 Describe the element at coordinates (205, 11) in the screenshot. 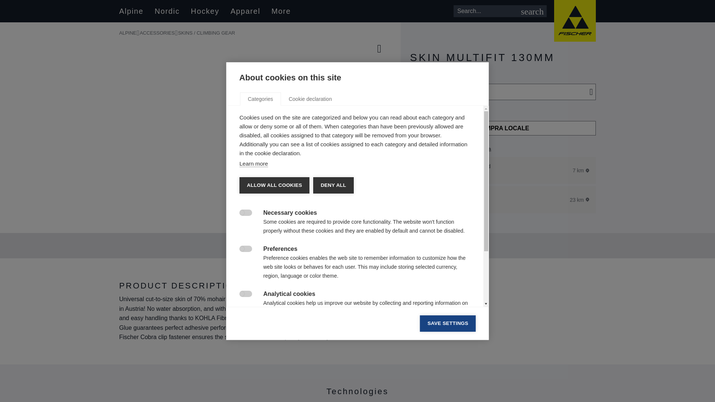

I see `Hockey` at that location.